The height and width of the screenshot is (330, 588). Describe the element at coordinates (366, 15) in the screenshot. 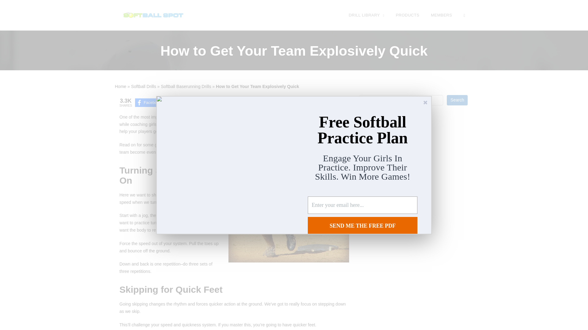

I see `DRILL LIBRARY` at that location.